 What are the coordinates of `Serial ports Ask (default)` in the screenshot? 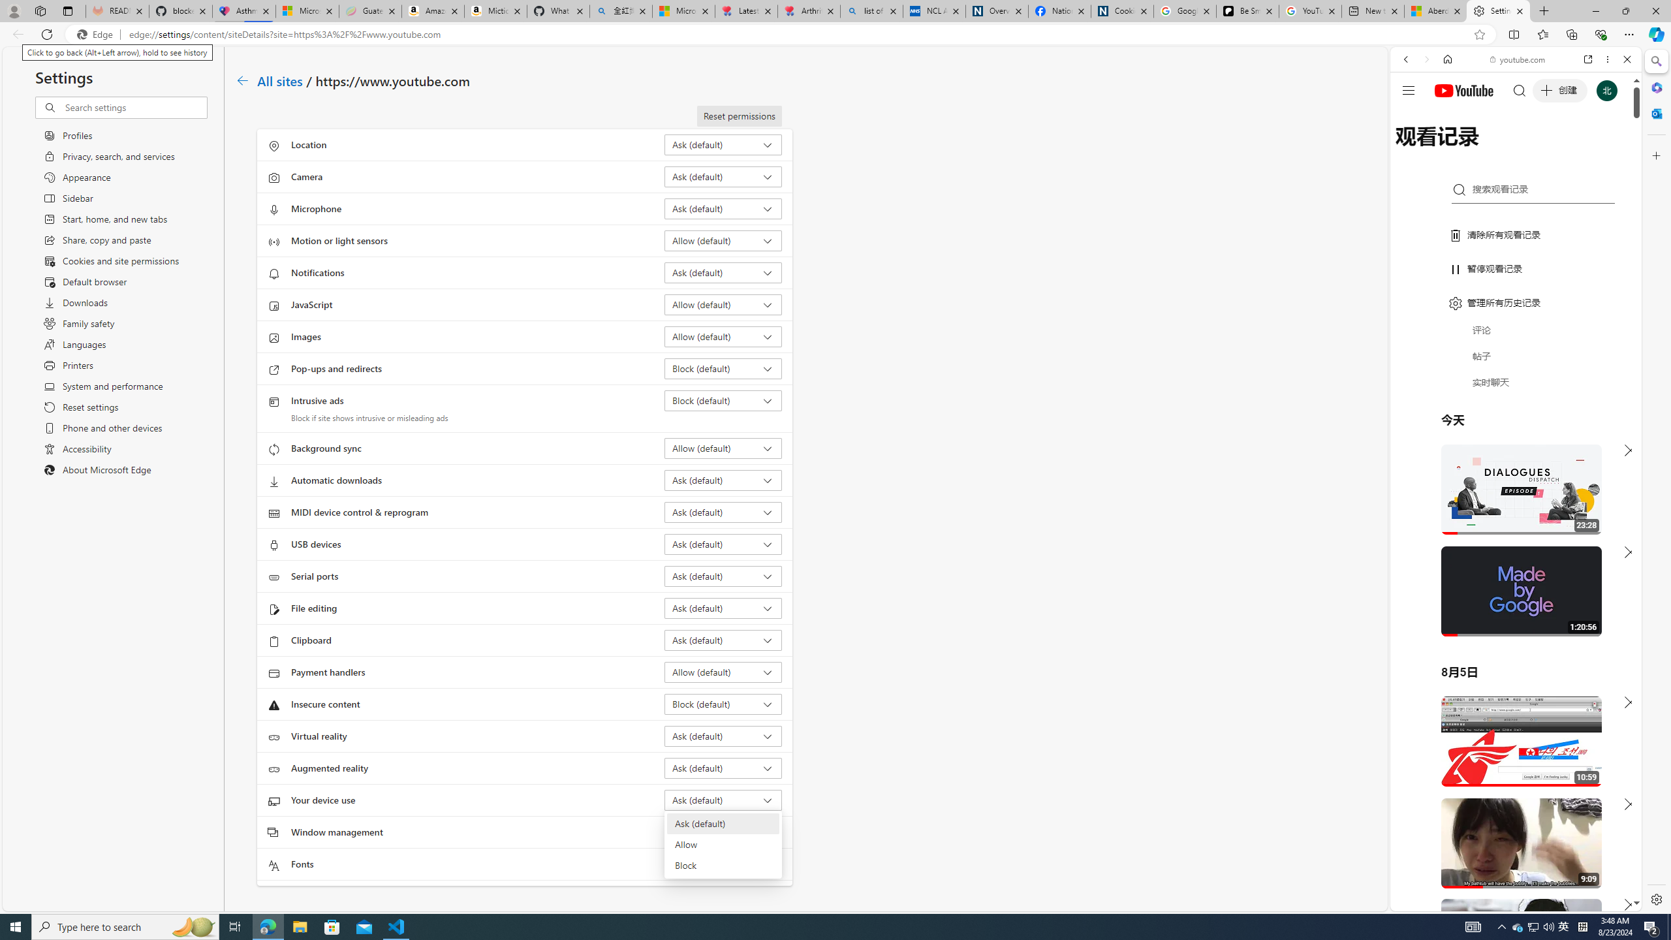 It's located at (723, 576).